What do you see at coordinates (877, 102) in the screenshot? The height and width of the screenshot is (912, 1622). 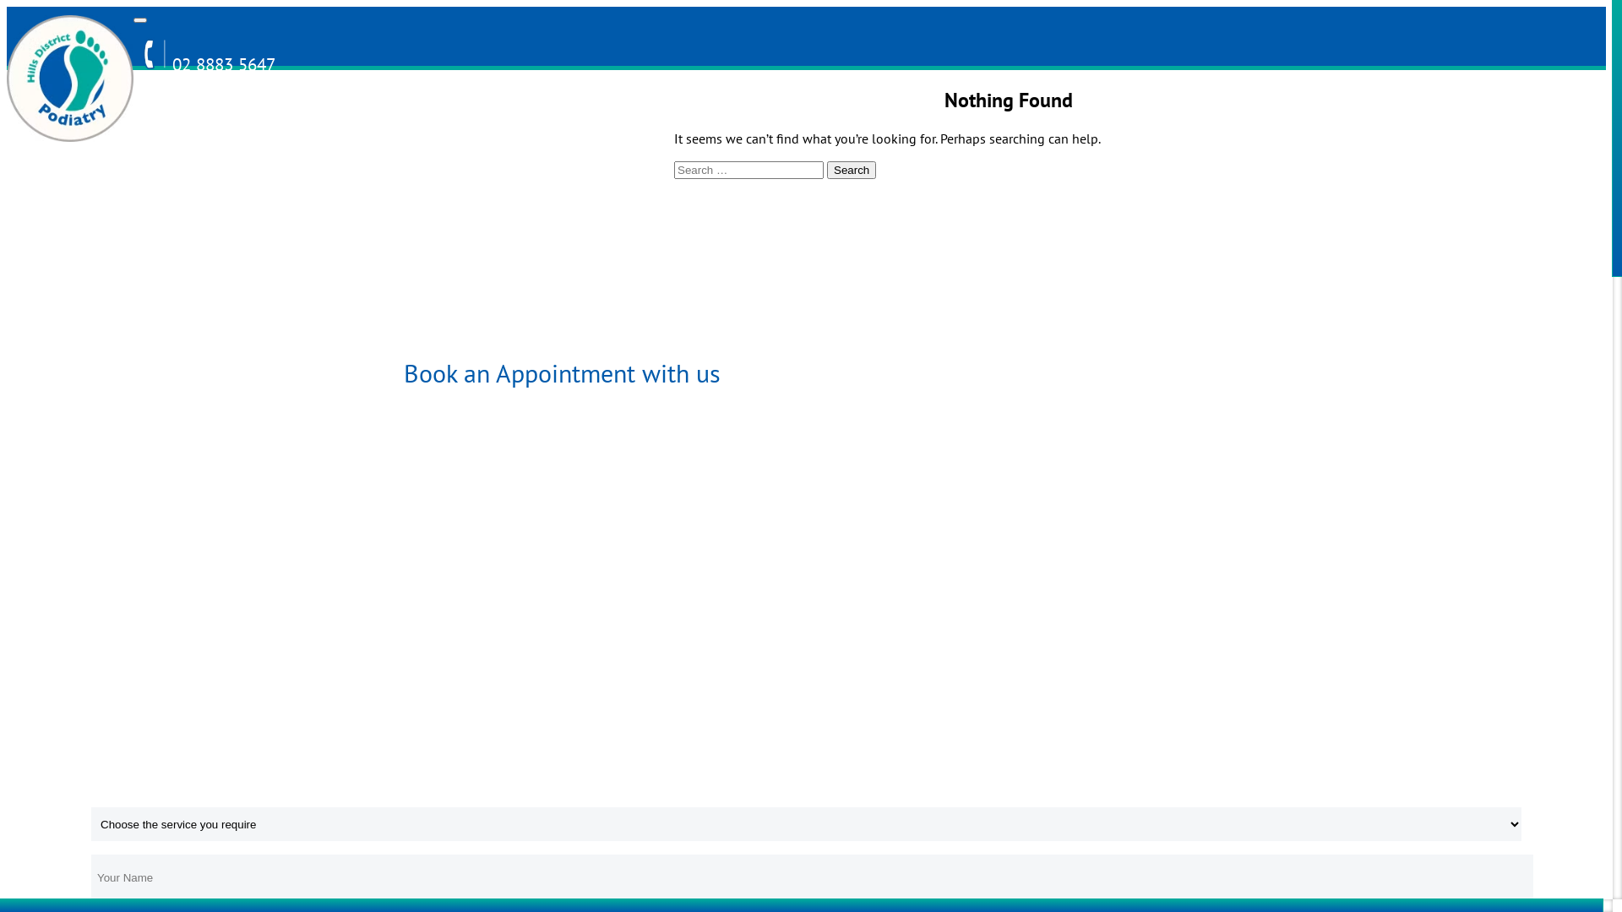 I see `Covid19` at bounding box center [877, 102].